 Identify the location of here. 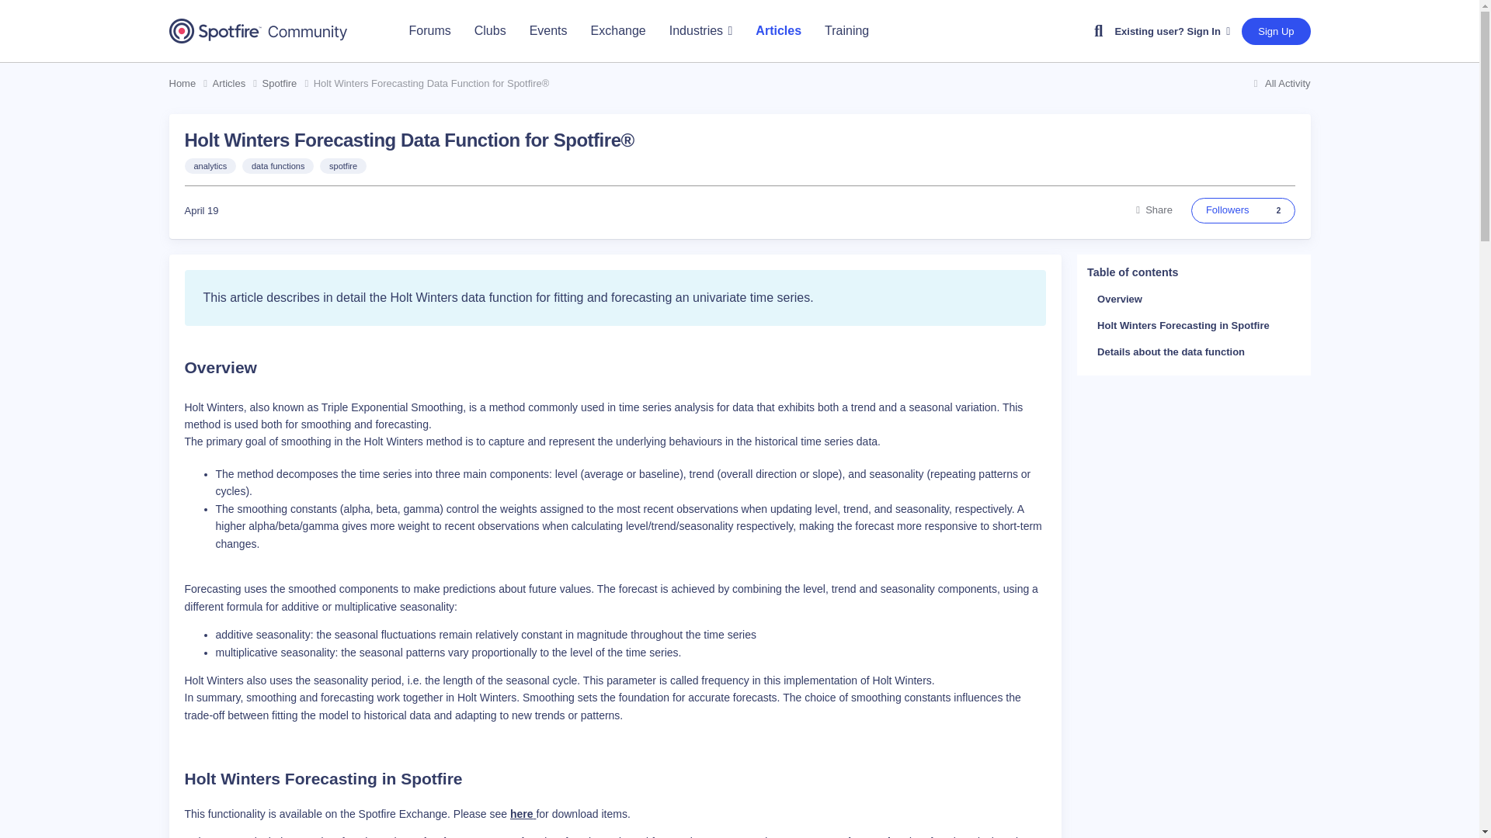
(522, 814).